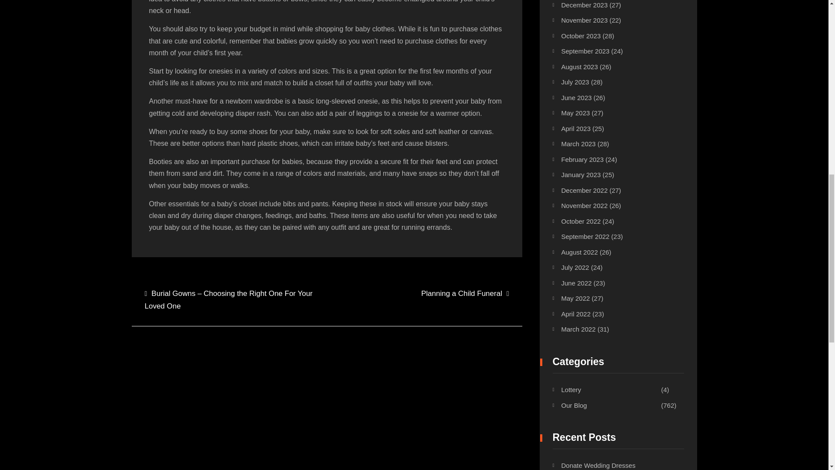  I want to click on February 2023, so click(582, 159).